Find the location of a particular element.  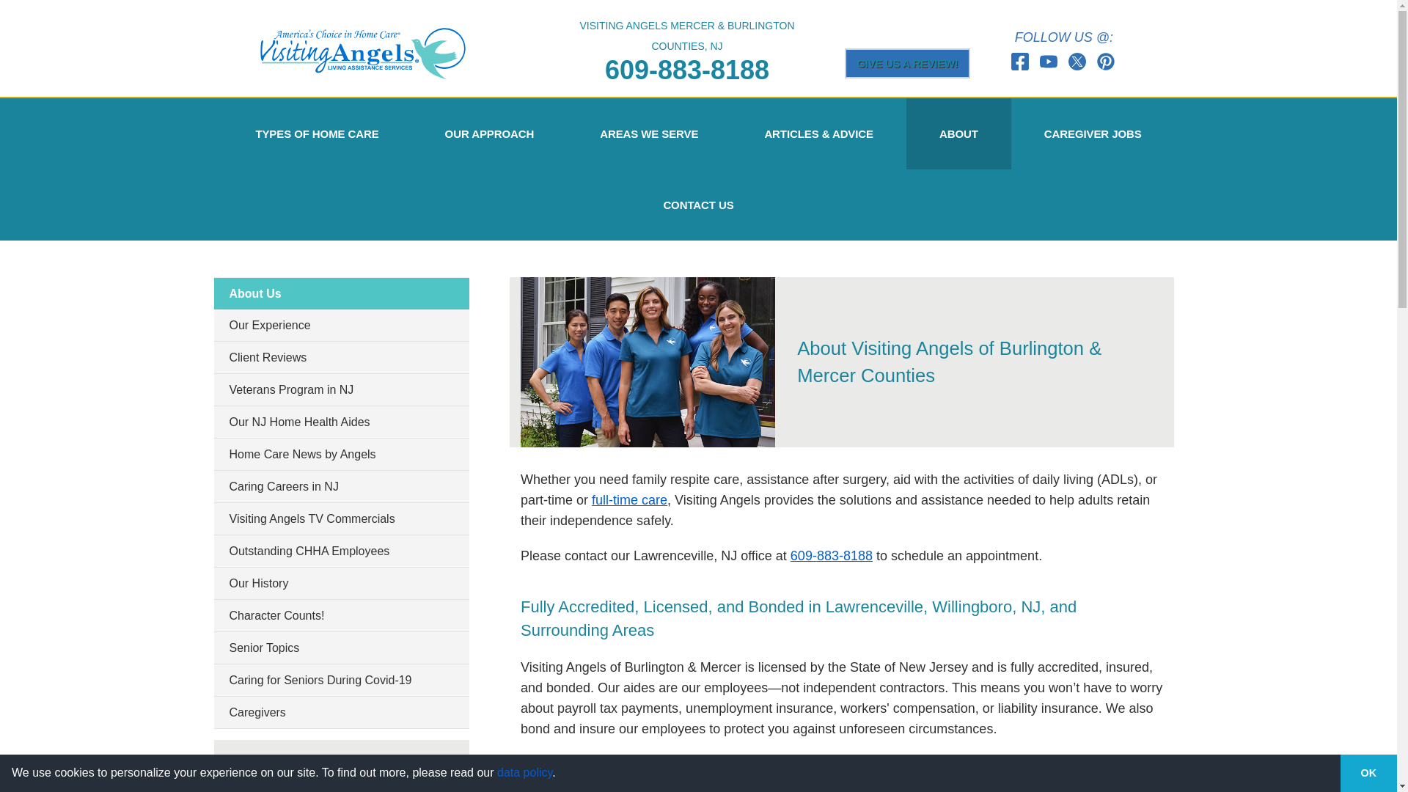

OUR APPROACH is located at coordinates (490, 133).